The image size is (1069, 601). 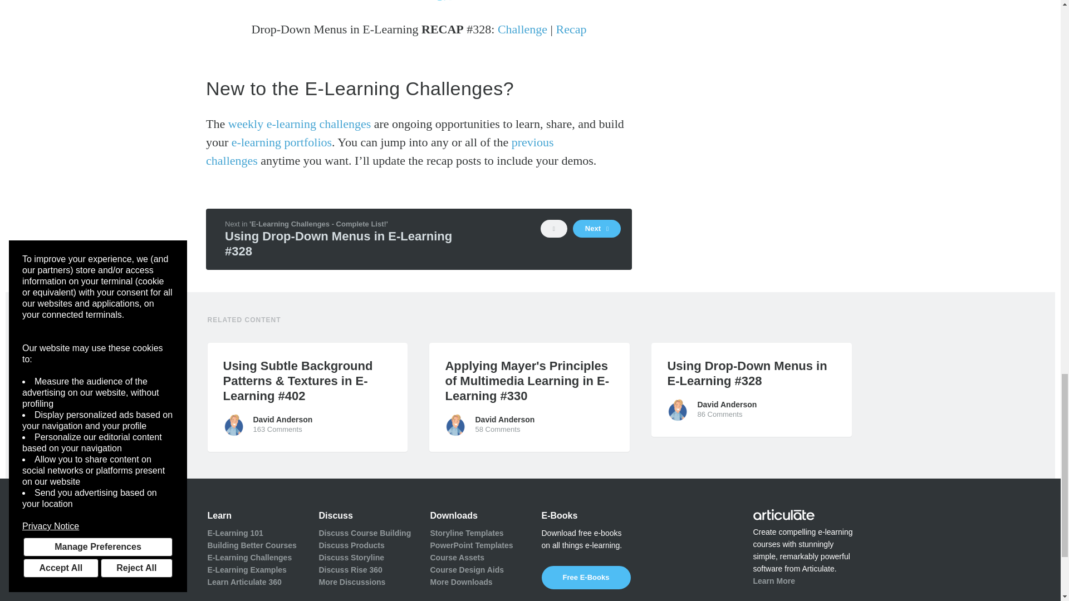 I want to click on David Anderson, so click(x=678, y=410).